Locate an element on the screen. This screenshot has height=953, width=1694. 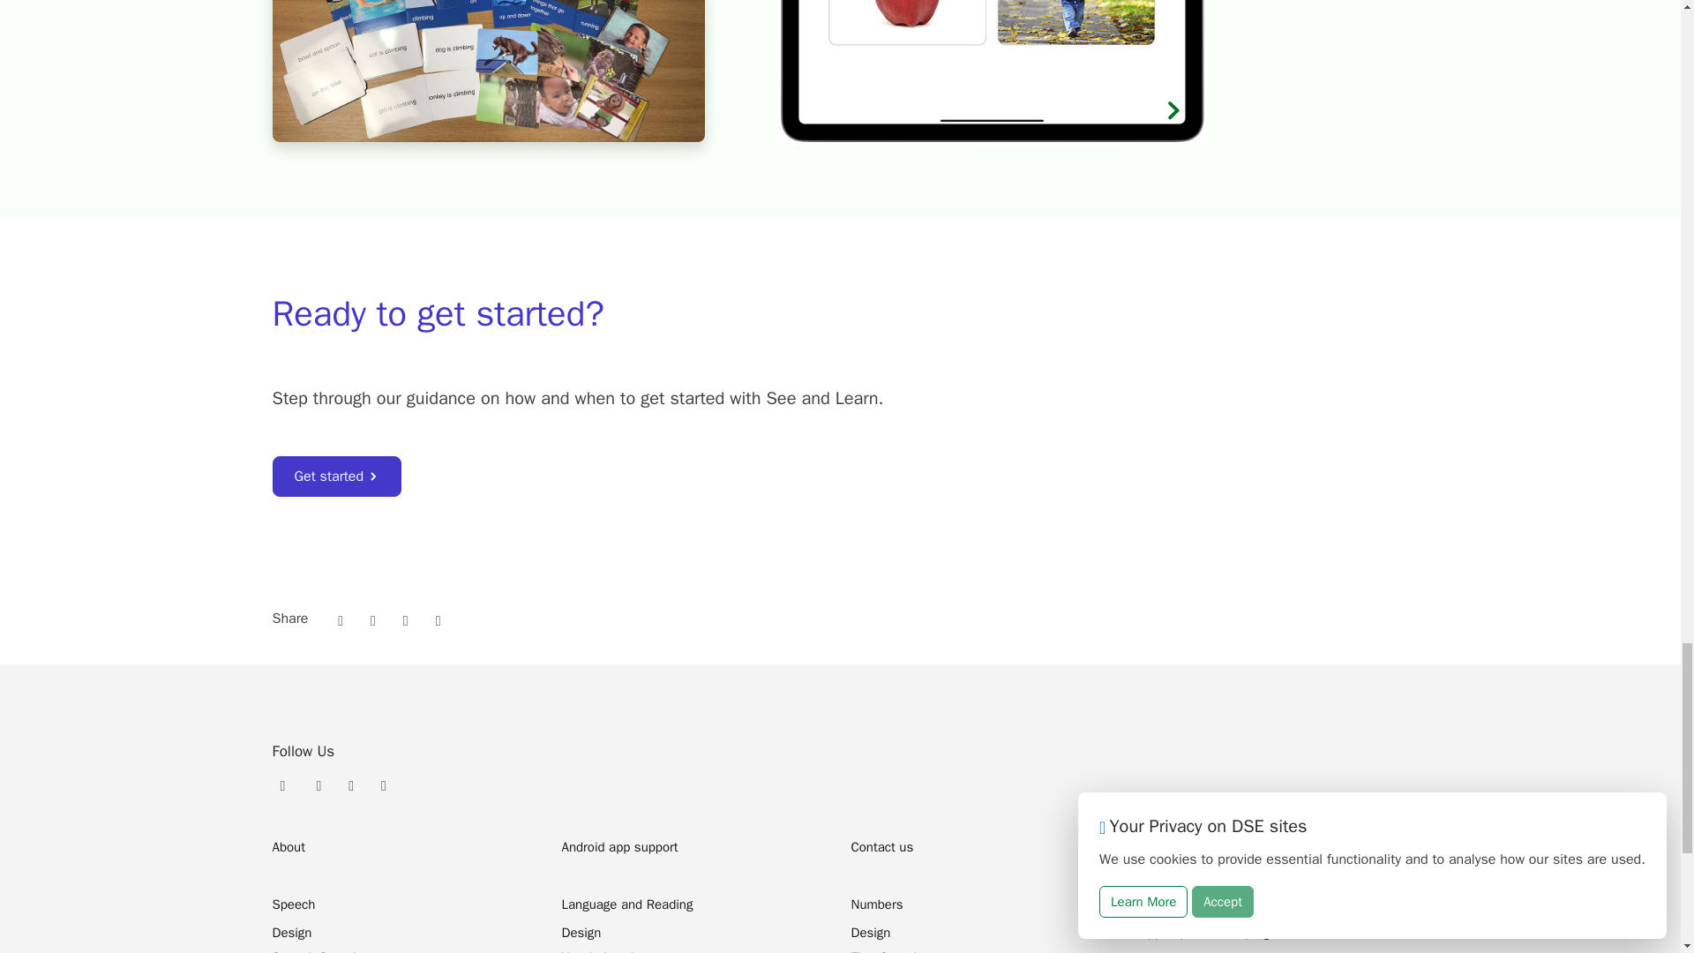
Follow us on LinkedIn is located at coordinates (383, 784).